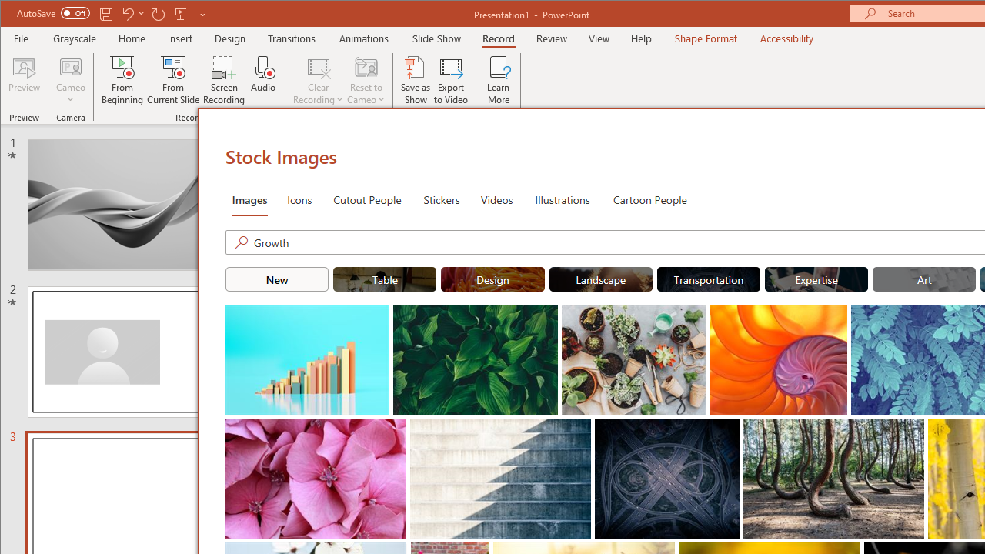 The width and height of the screenshot is (985, 554). What do you see at coordinates (367, 199) in the screenshot?
I see `Cutout People` at bounding box center [367, 199].